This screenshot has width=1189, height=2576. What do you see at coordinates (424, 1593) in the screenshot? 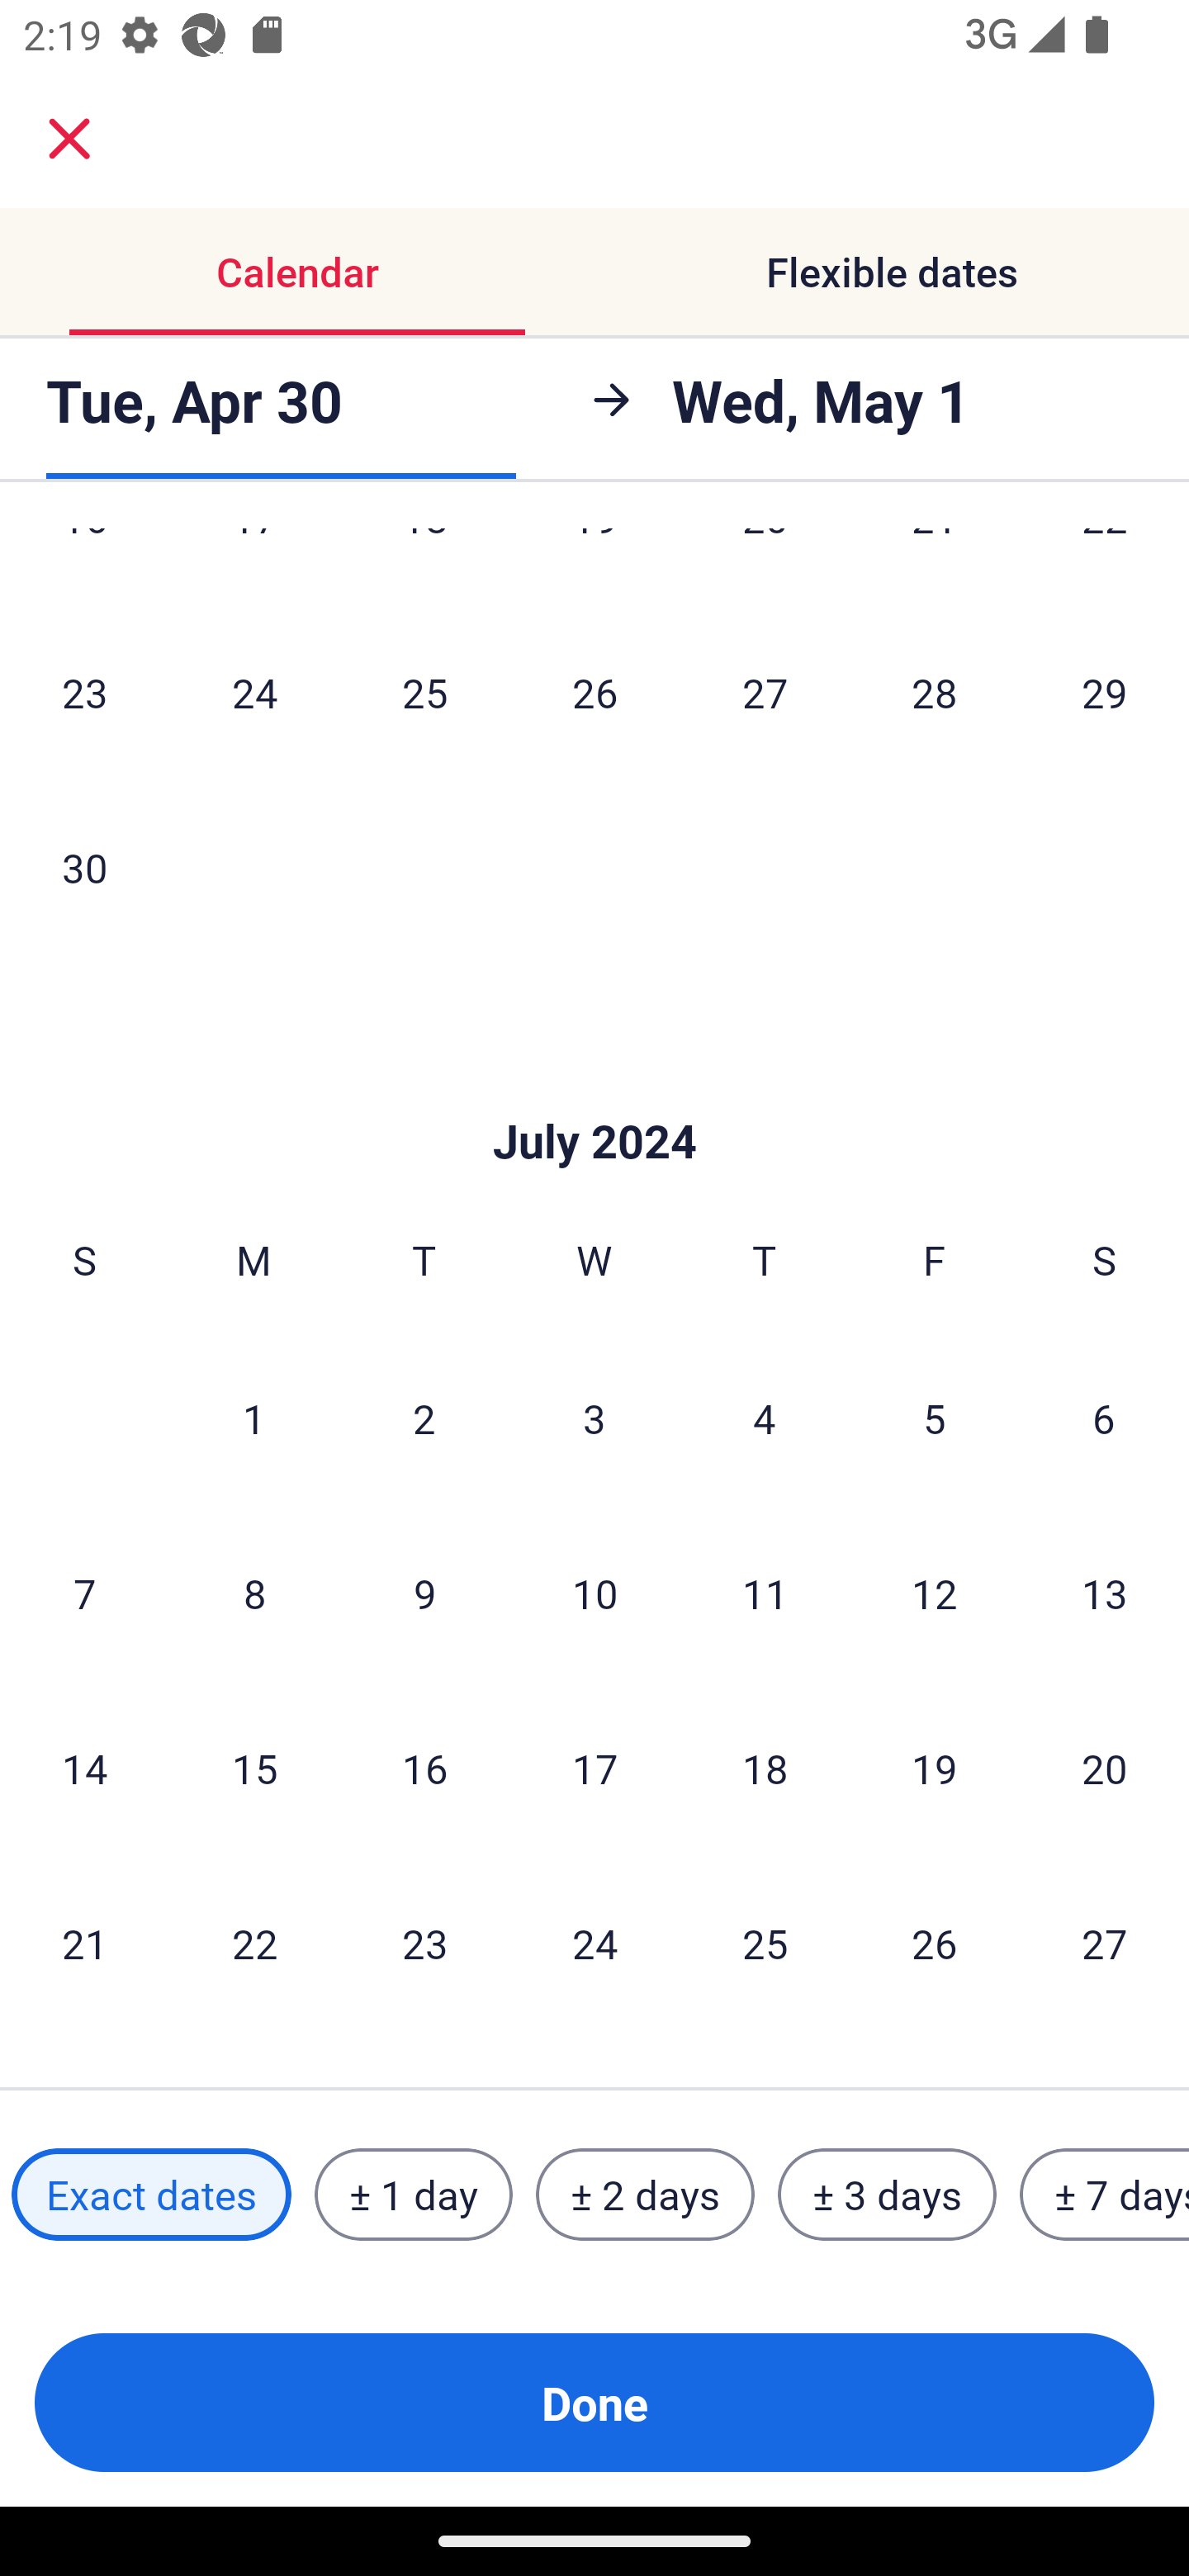
I see `9 Tuesday, July 9, 2024` at bounding box center [424, 1593].